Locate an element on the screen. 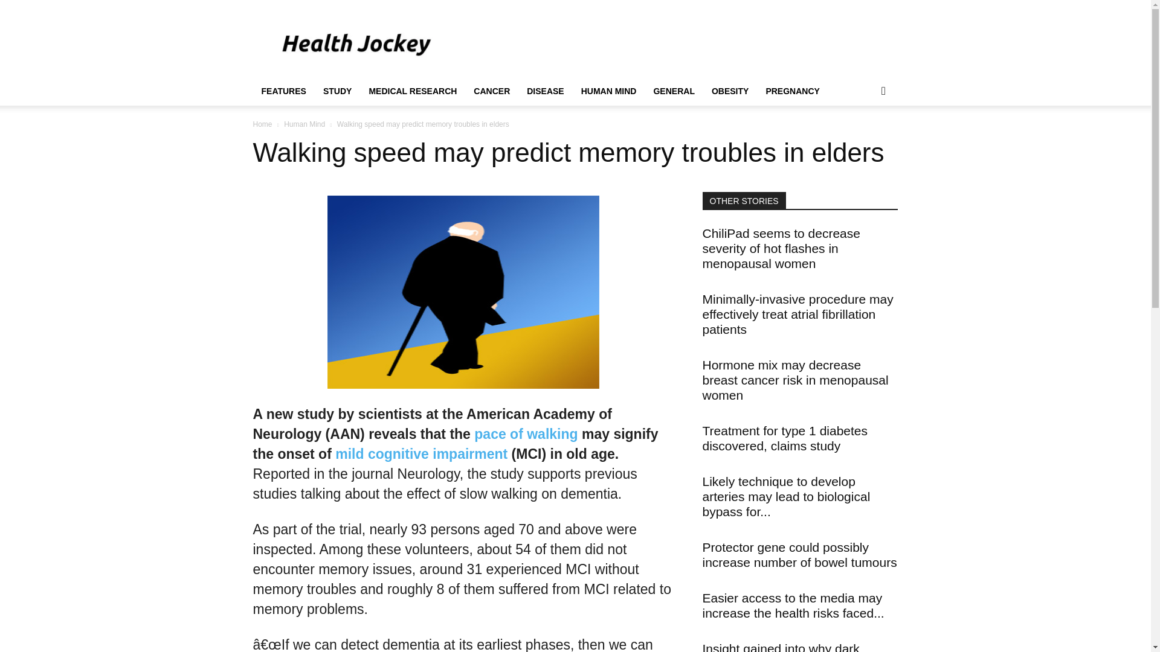 The image size is (1160, 652). pace of walking is located at coordinates (526, 434).